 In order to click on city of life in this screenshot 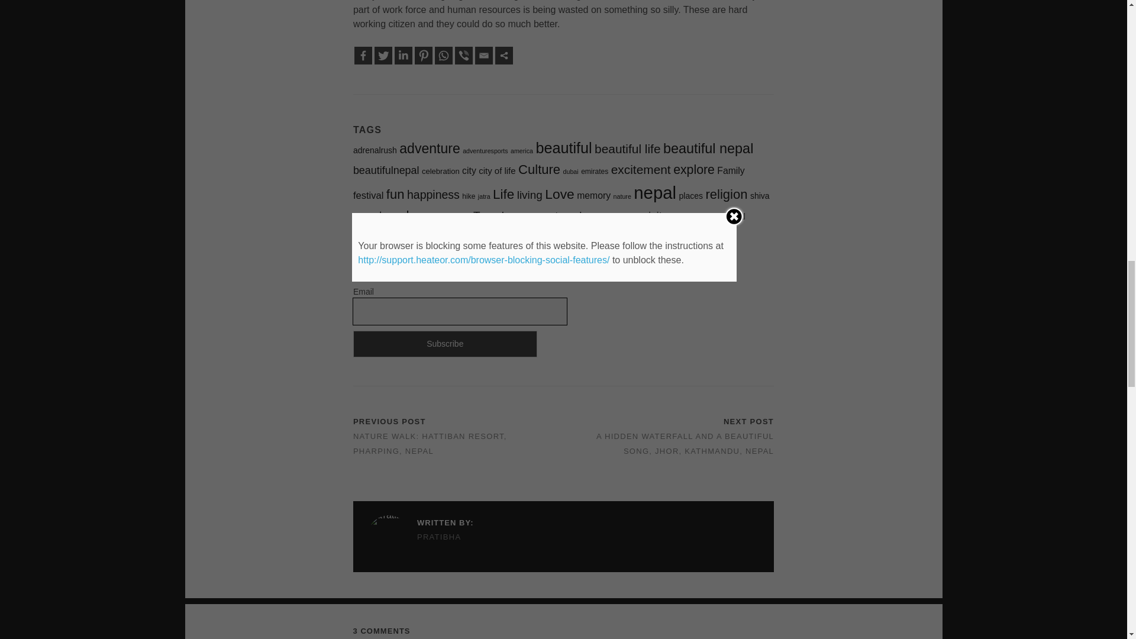, I will do `click(497, 170)`.